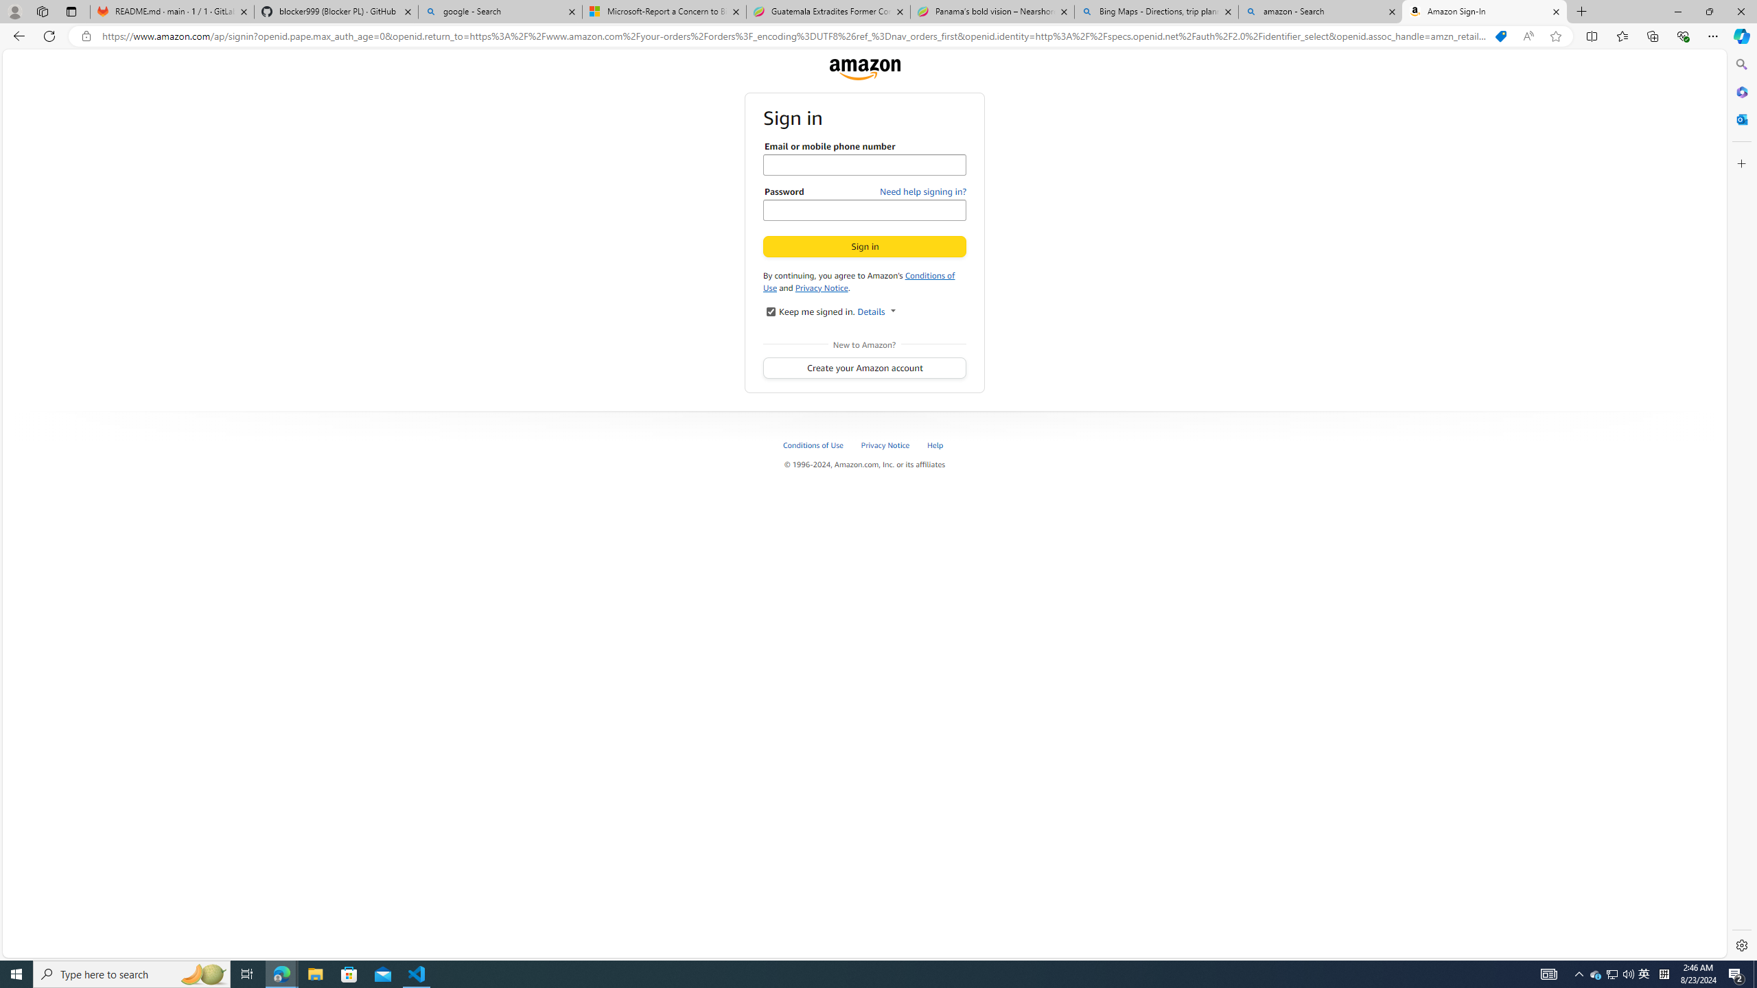  I want to click on Conditions of Use , so click(813, 445).